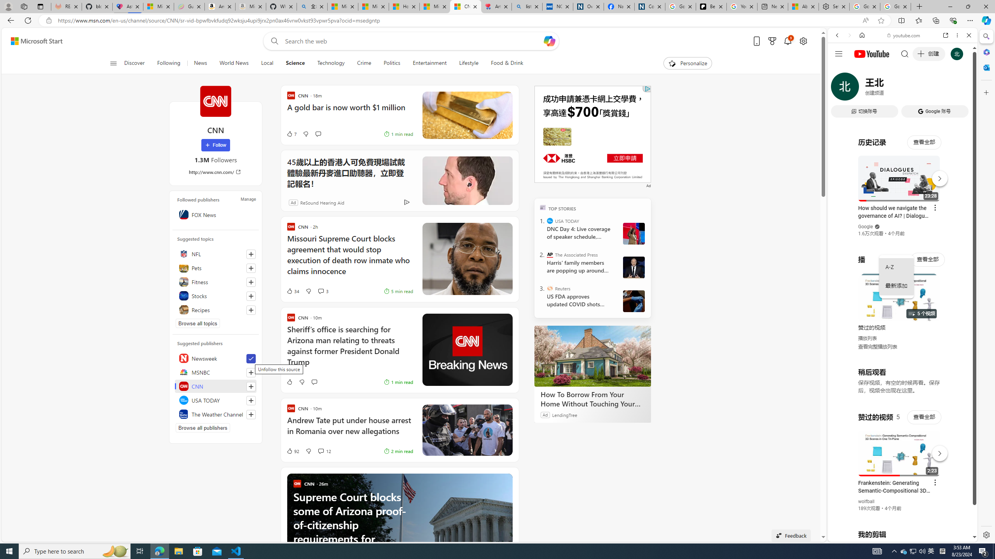  Describe the element at coordinates (902, 211) in the screenshot. I see `Music` at that location.